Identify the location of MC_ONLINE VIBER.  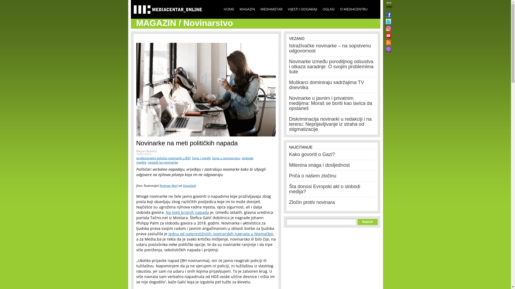
(387, 50).